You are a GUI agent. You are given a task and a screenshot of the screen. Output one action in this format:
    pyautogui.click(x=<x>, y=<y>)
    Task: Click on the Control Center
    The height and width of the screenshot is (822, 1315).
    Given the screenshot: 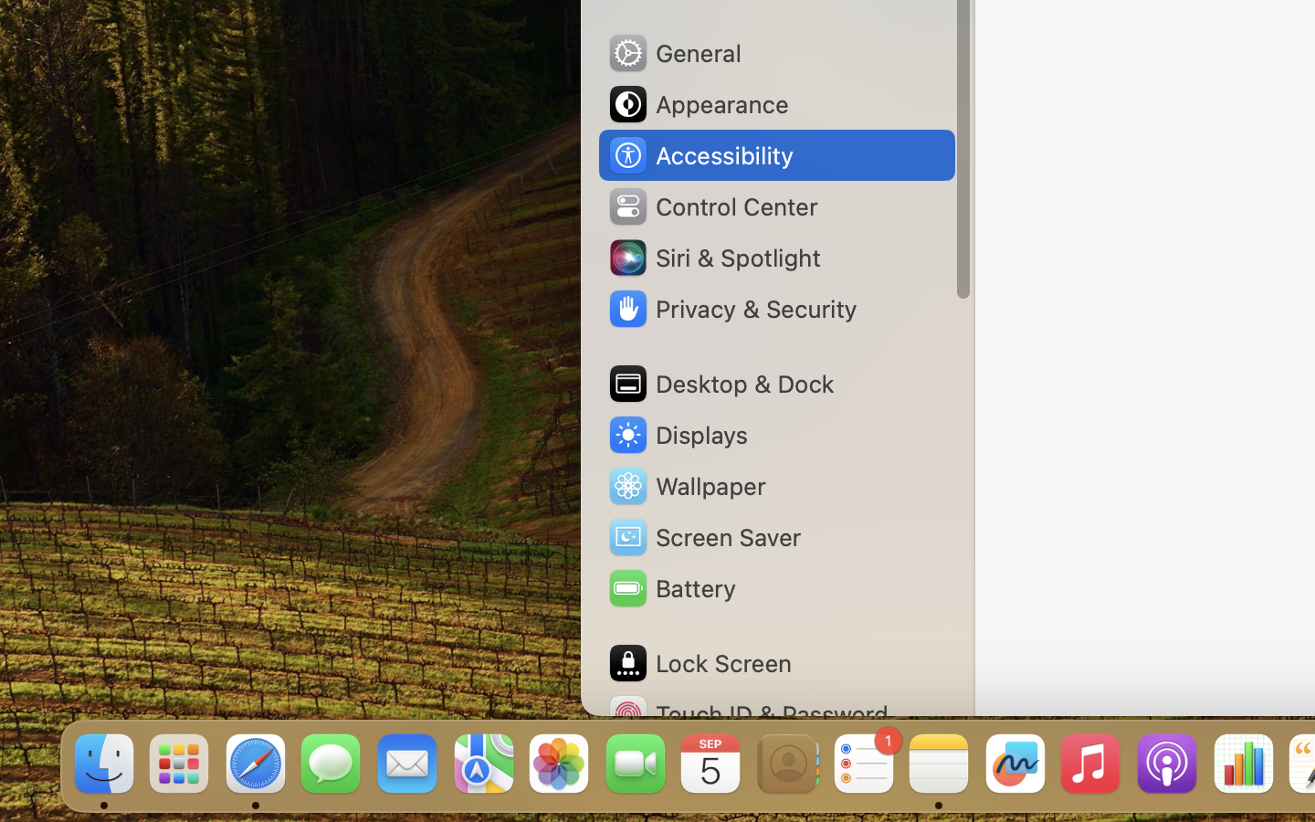 What is the action you would take?
    pyautogui.click(x=712, y=206)
    